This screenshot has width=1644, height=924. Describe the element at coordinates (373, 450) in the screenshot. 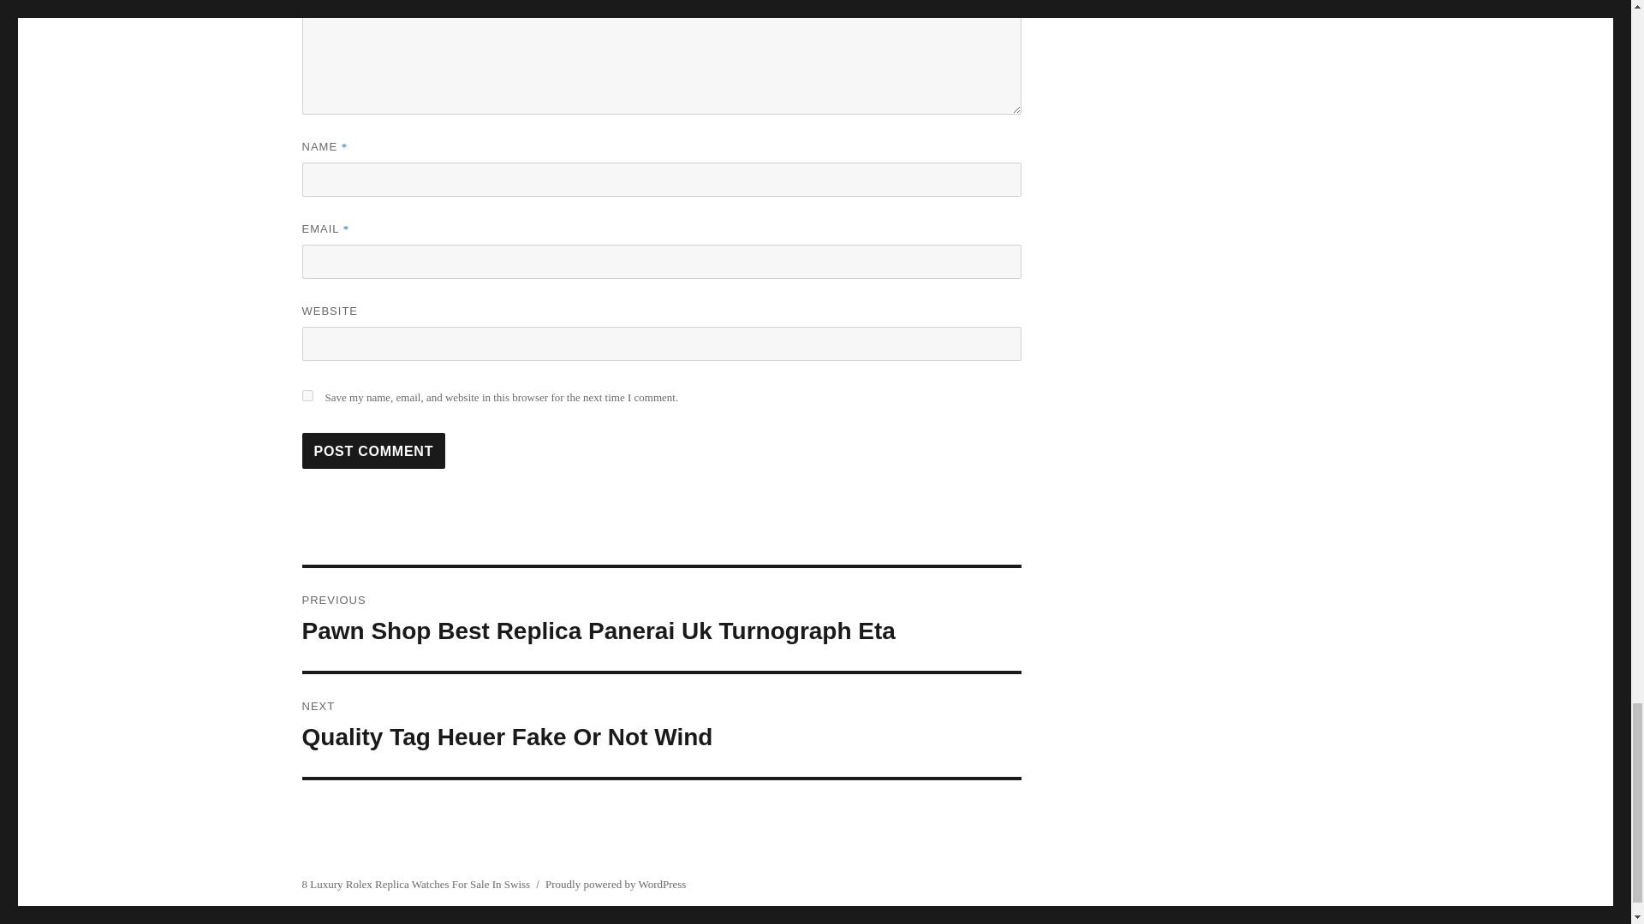

I see `Post Comment` at that location.